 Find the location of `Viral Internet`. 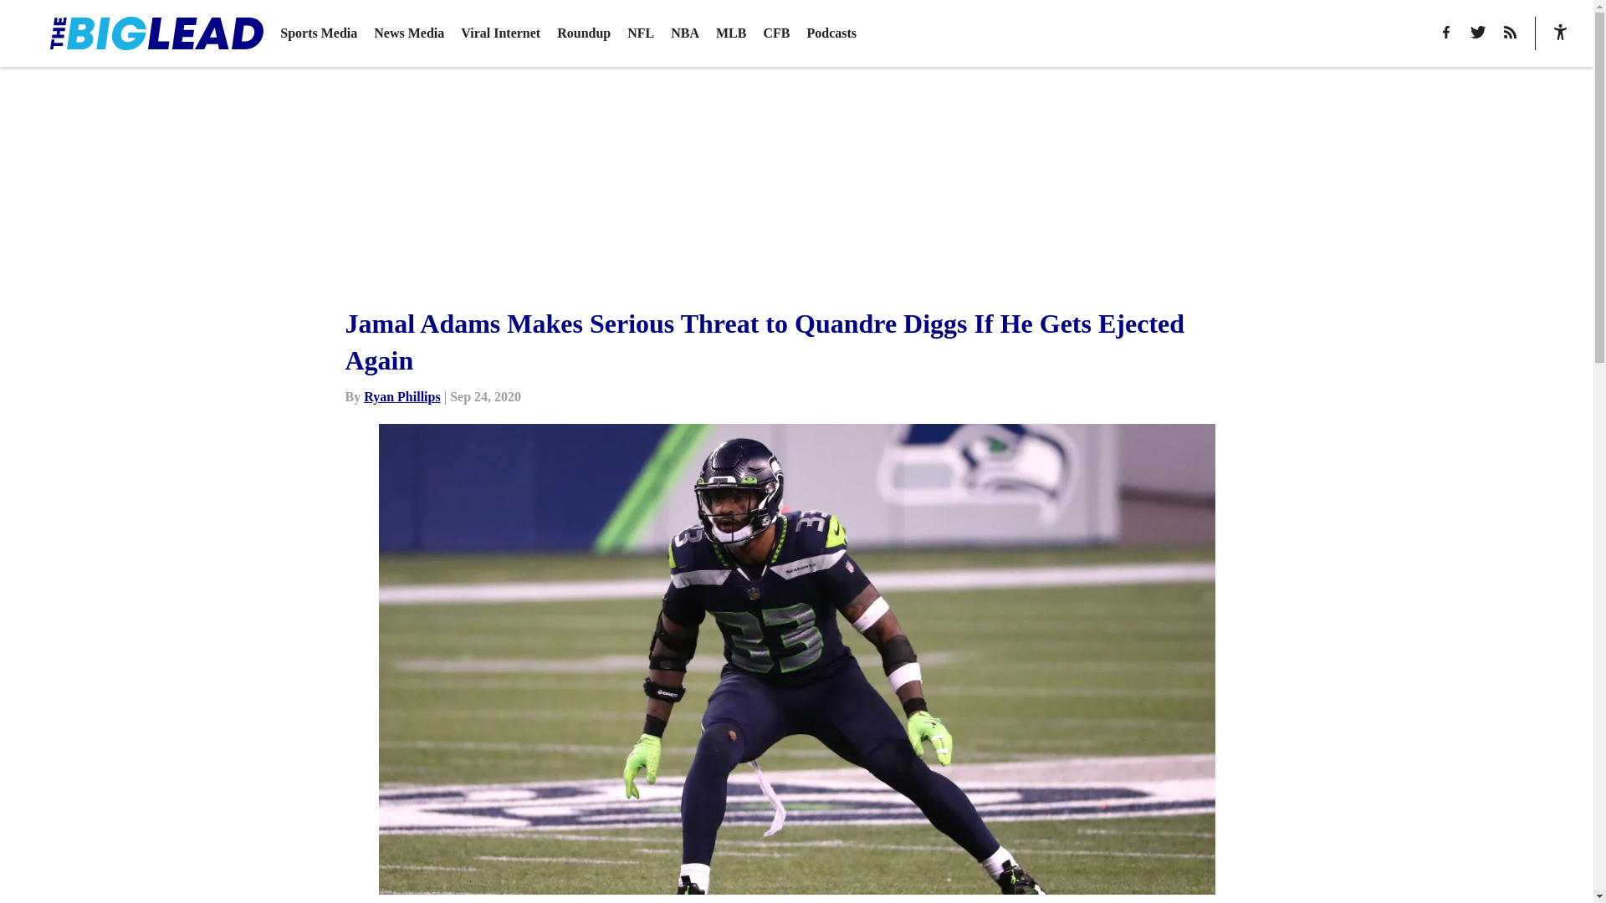

Viral Internet is located at coordinates (500, 33).